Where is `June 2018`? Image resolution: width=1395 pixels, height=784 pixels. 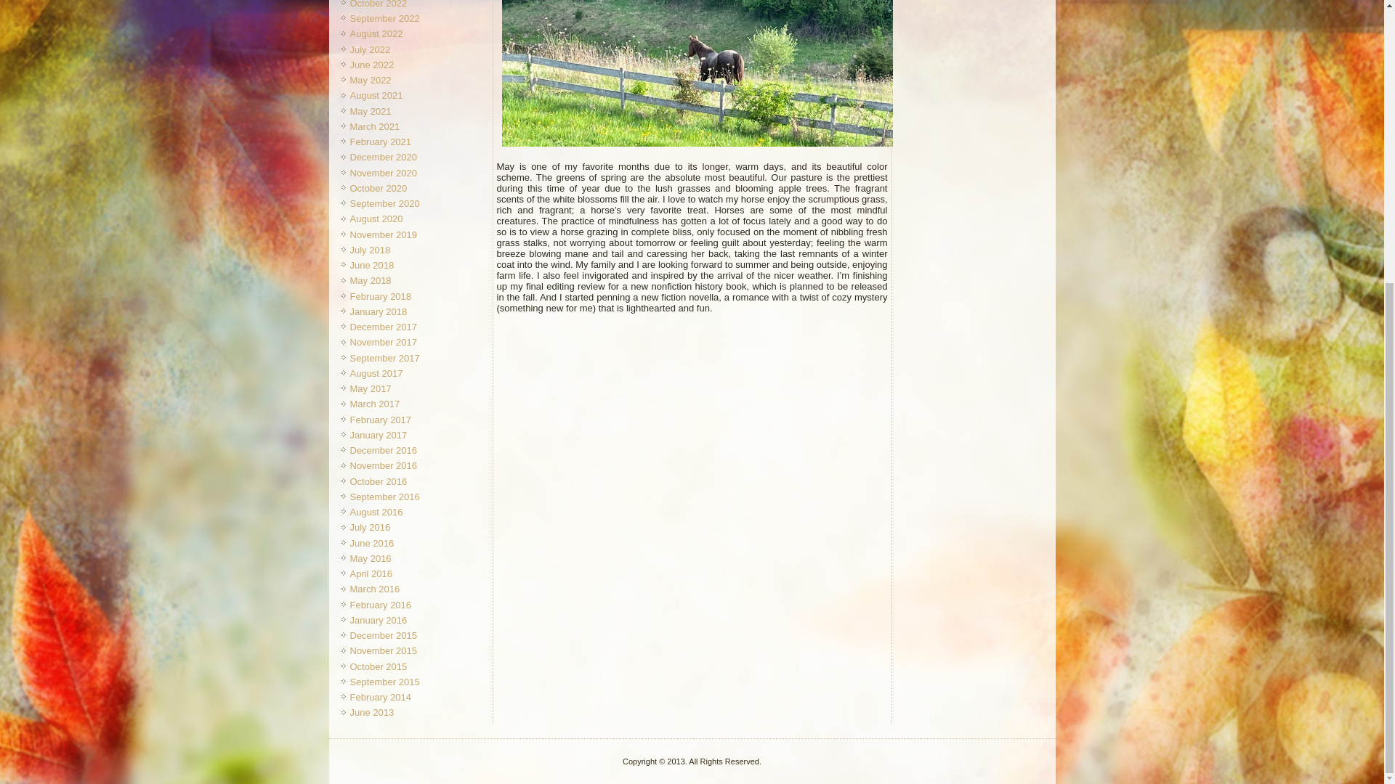 June 2018 is located at coordinates (372, 264).